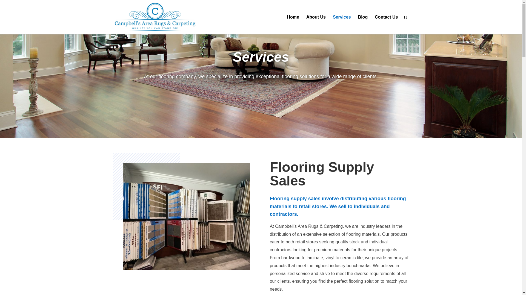  Describe the element at coordinates (386, 25) in the screenshot. I see `Contact Us` at that location.